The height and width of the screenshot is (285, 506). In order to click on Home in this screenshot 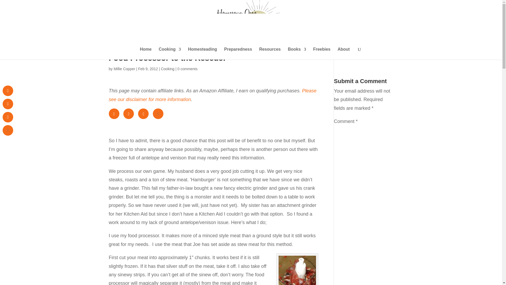, I will do `click(145, 53)`.